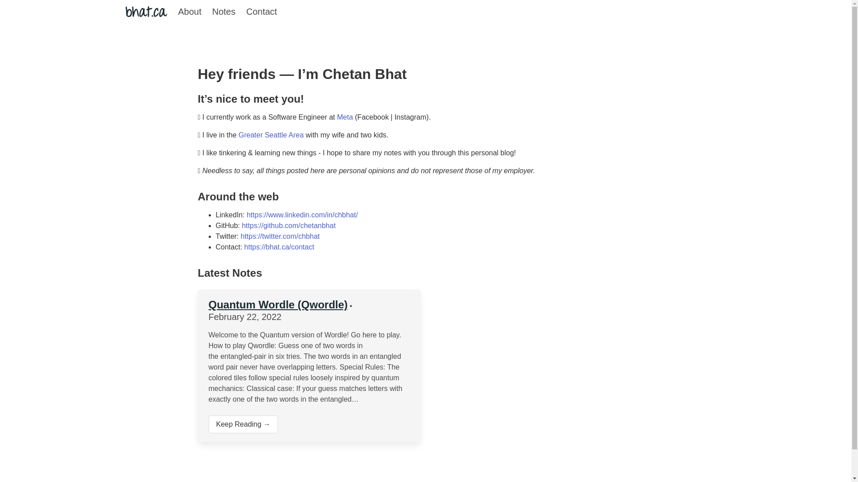  Describe the element at coordinates (289, 226) in the screenshot. I see `https://github.com/chetanbhat` at that location.